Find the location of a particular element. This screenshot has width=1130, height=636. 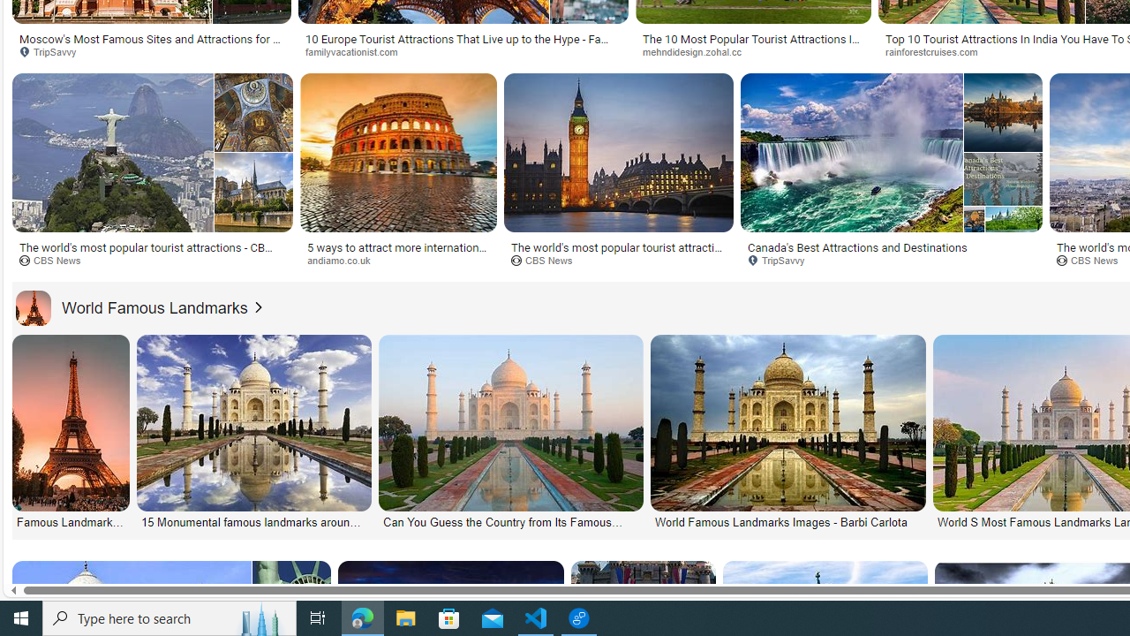

Canada's Best Attractions and DestinationsTripSavvySave is located at coordinates (895, 173).